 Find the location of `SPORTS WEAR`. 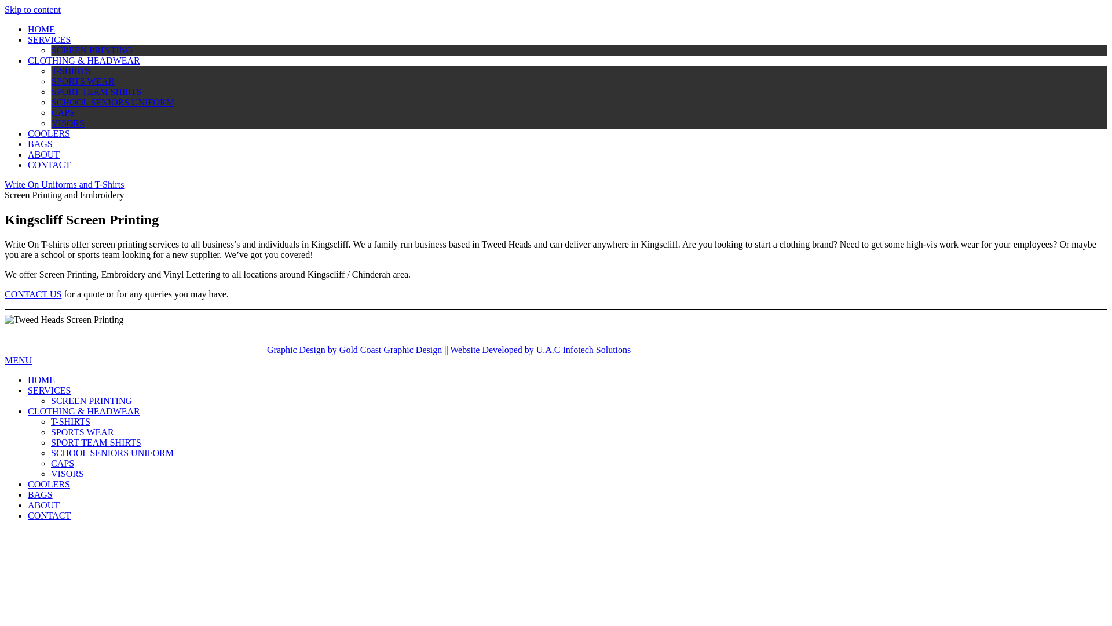

SPORTS WEAR is located at coordinates (83, 81).